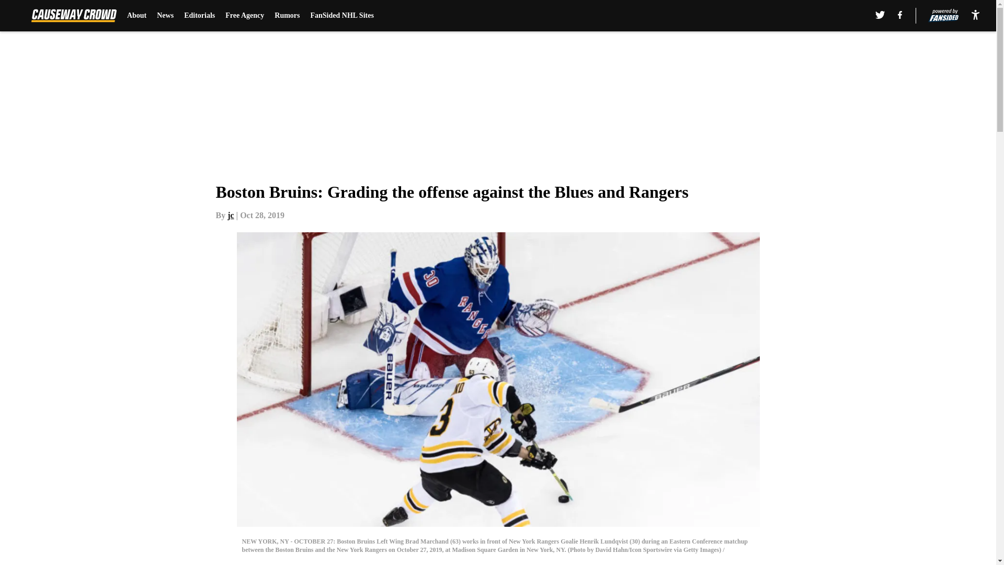 The height and width of the screenshot is (565, 1004). What do you see at coordinates (244, 16) in the screenshot?
I see `Free Agency` at bounding box center [244, 16].